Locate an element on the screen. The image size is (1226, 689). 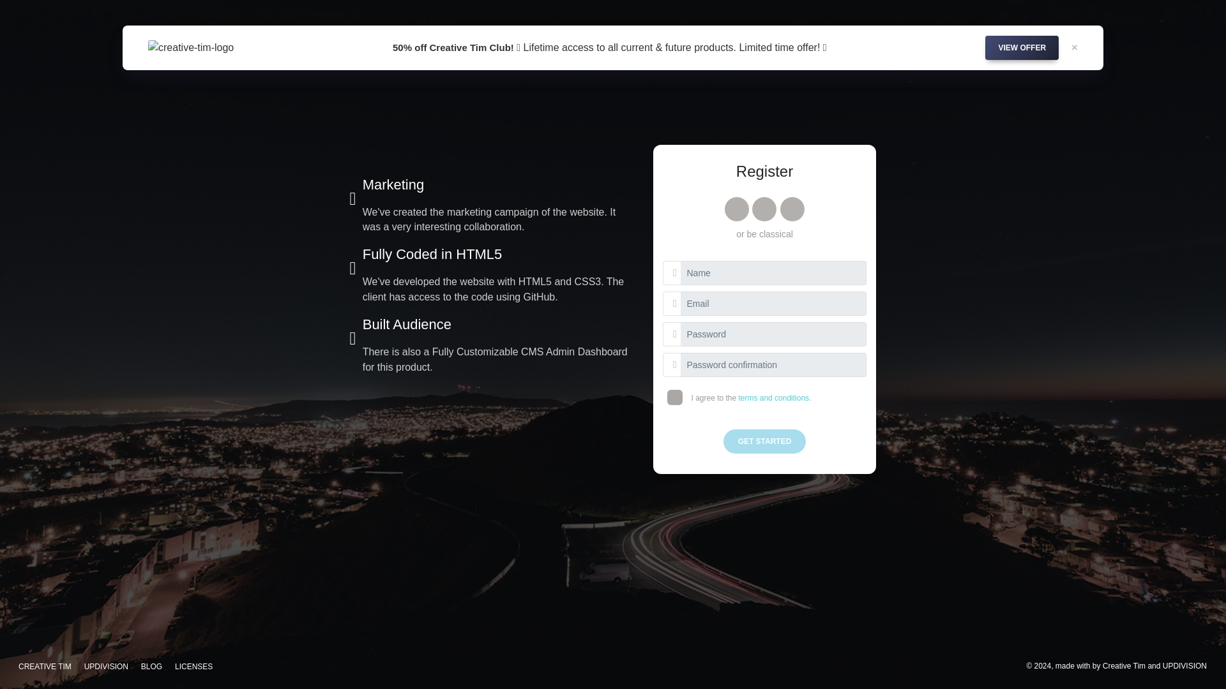
Login is located at coordinates (941, 35).